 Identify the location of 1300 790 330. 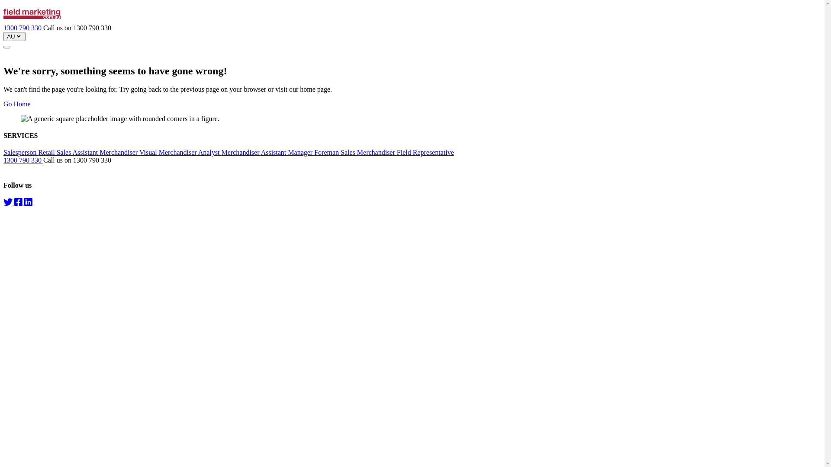
(23, 28).